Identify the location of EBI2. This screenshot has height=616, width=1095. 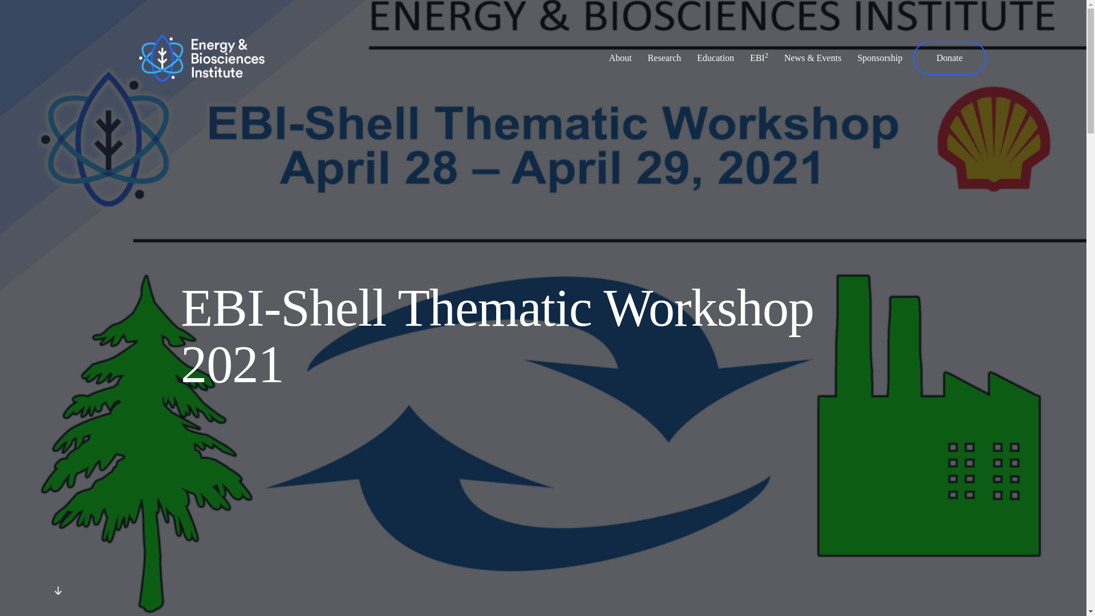
(759, 58).